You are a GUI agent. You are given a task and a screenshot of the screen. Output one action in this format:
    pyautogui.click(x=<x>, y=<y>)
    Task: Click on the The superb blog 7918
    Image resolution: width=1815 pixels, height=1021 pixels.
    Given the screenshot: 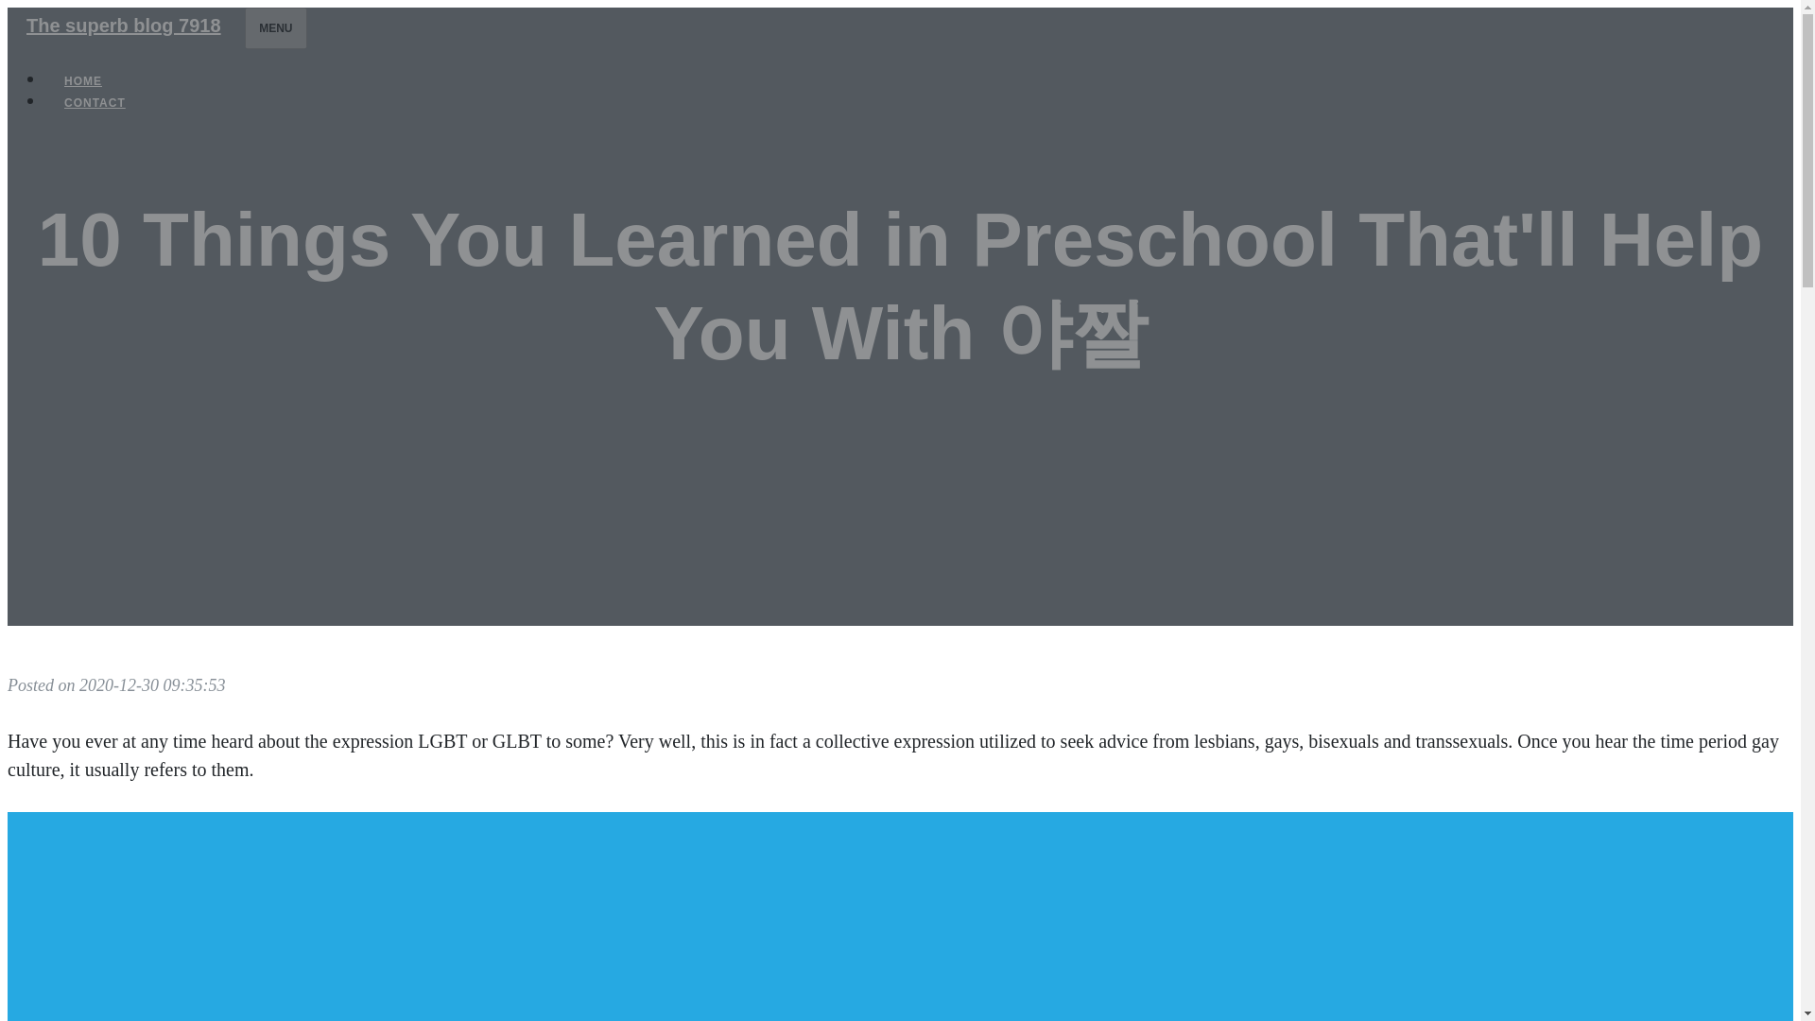 What is the action you would take?
    pyautogui.click(x=123, y=25)
    